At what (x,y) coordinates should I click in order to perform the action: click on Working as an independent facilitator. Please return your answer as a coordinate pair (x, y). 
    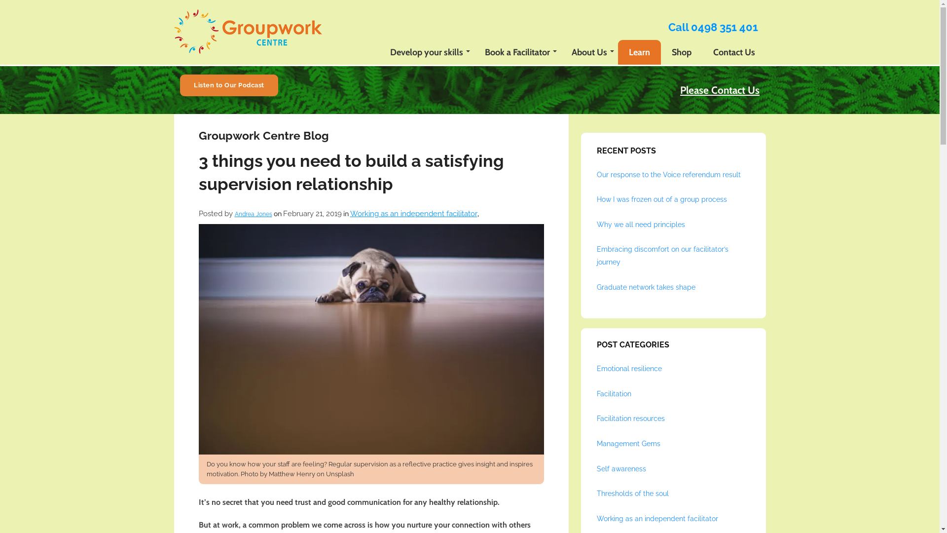
    Looking at the image, I should click on (657, 519).